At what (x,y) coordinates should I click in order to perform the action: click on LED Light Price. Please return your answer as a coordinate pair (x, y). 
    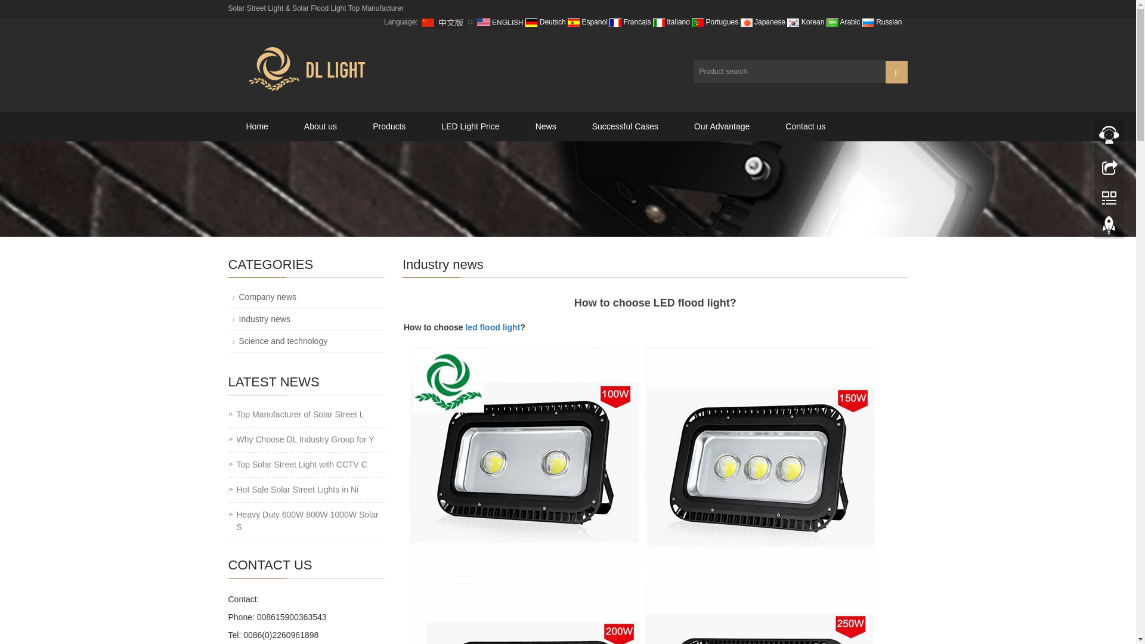
    Looking at the image, I should click on (470, 126).